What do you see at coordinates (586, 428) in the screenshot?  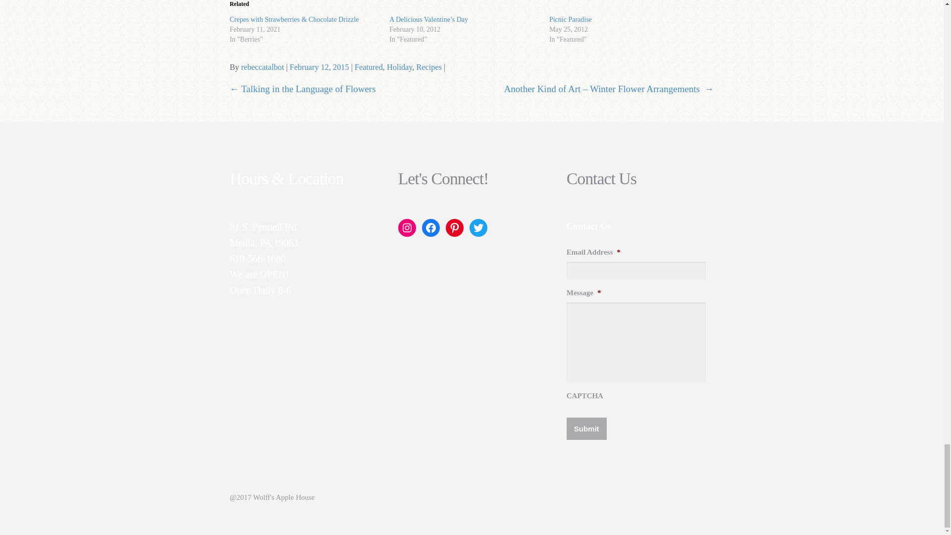 I see `Submit` at bounding box center [586, 428].